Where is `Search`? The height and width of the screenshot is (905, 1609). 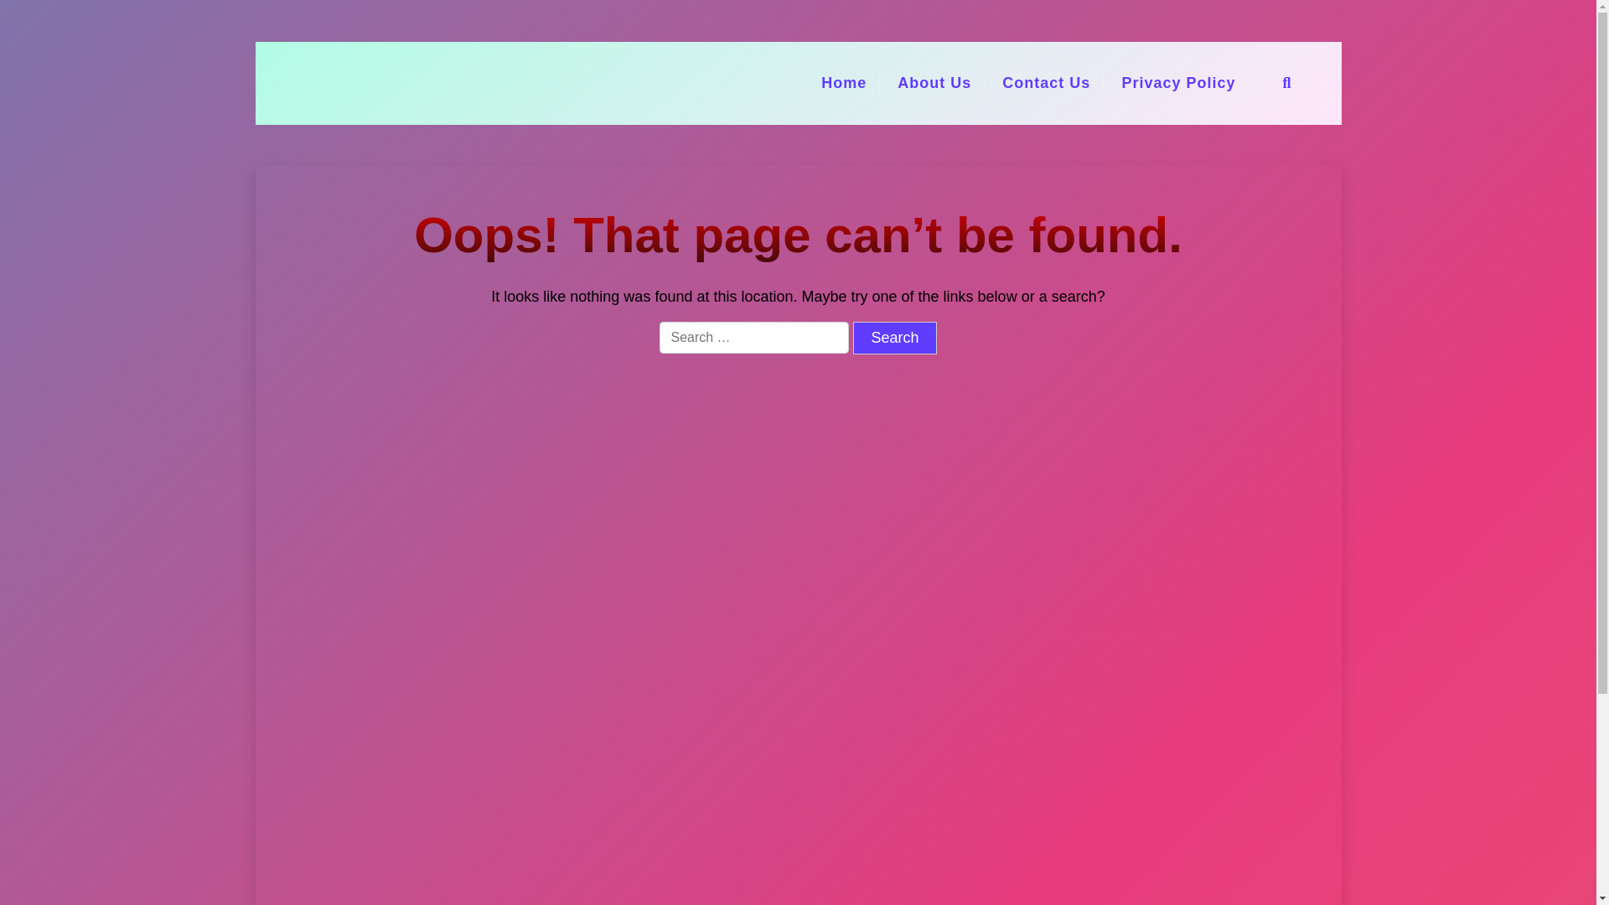
Search is located at coordinates (894, 339).